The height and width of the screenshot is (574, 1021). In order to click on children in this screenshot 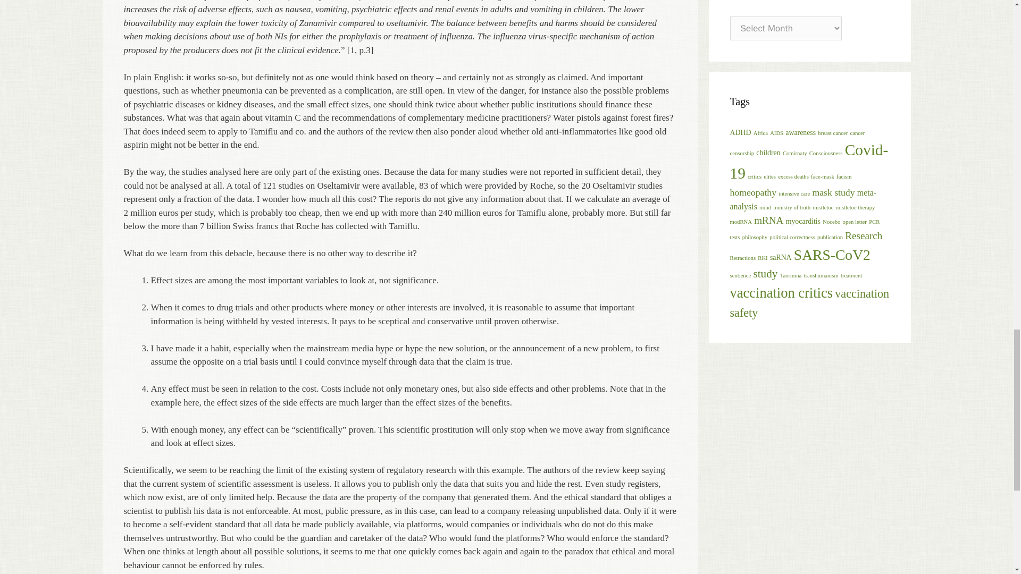, I will do `click(768, 152)`.